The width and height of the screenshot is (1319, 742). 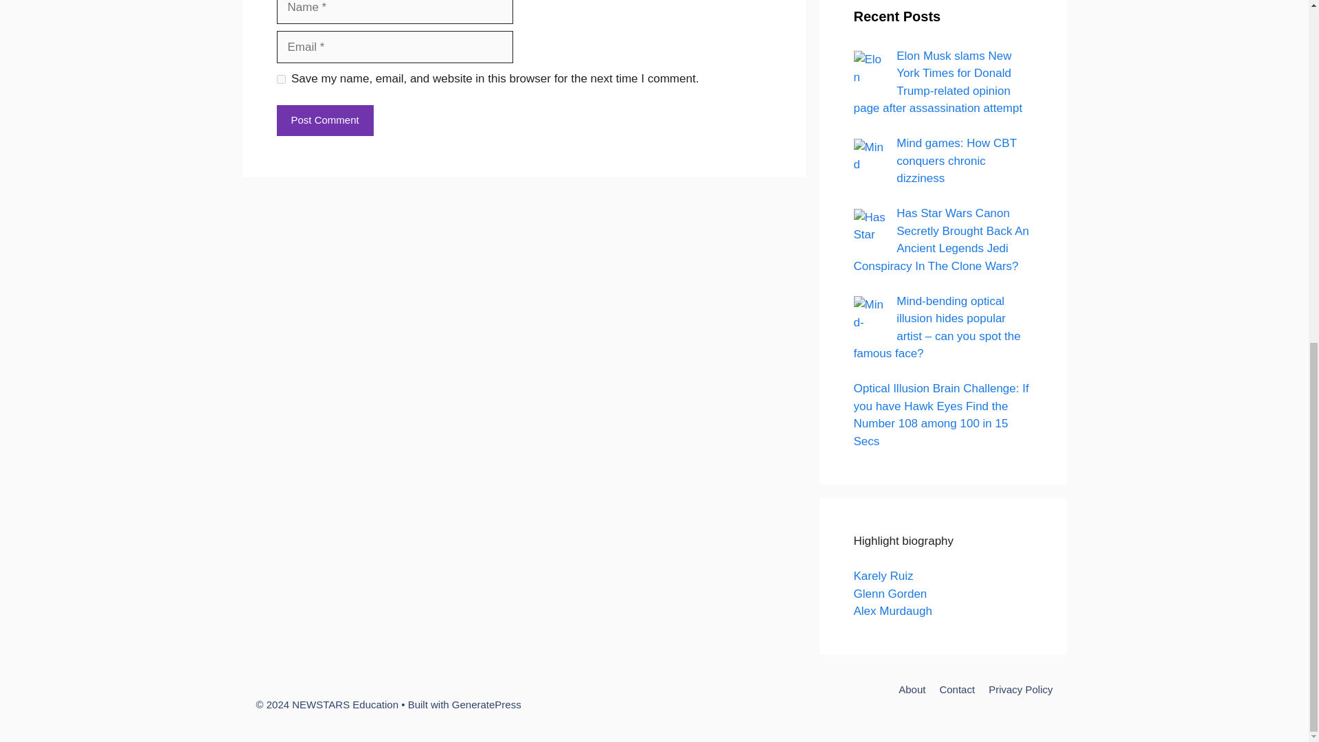 What do you see at coordinates (280, 80) in the screenshot?
I see `yes` at bounding box center [280, 80].